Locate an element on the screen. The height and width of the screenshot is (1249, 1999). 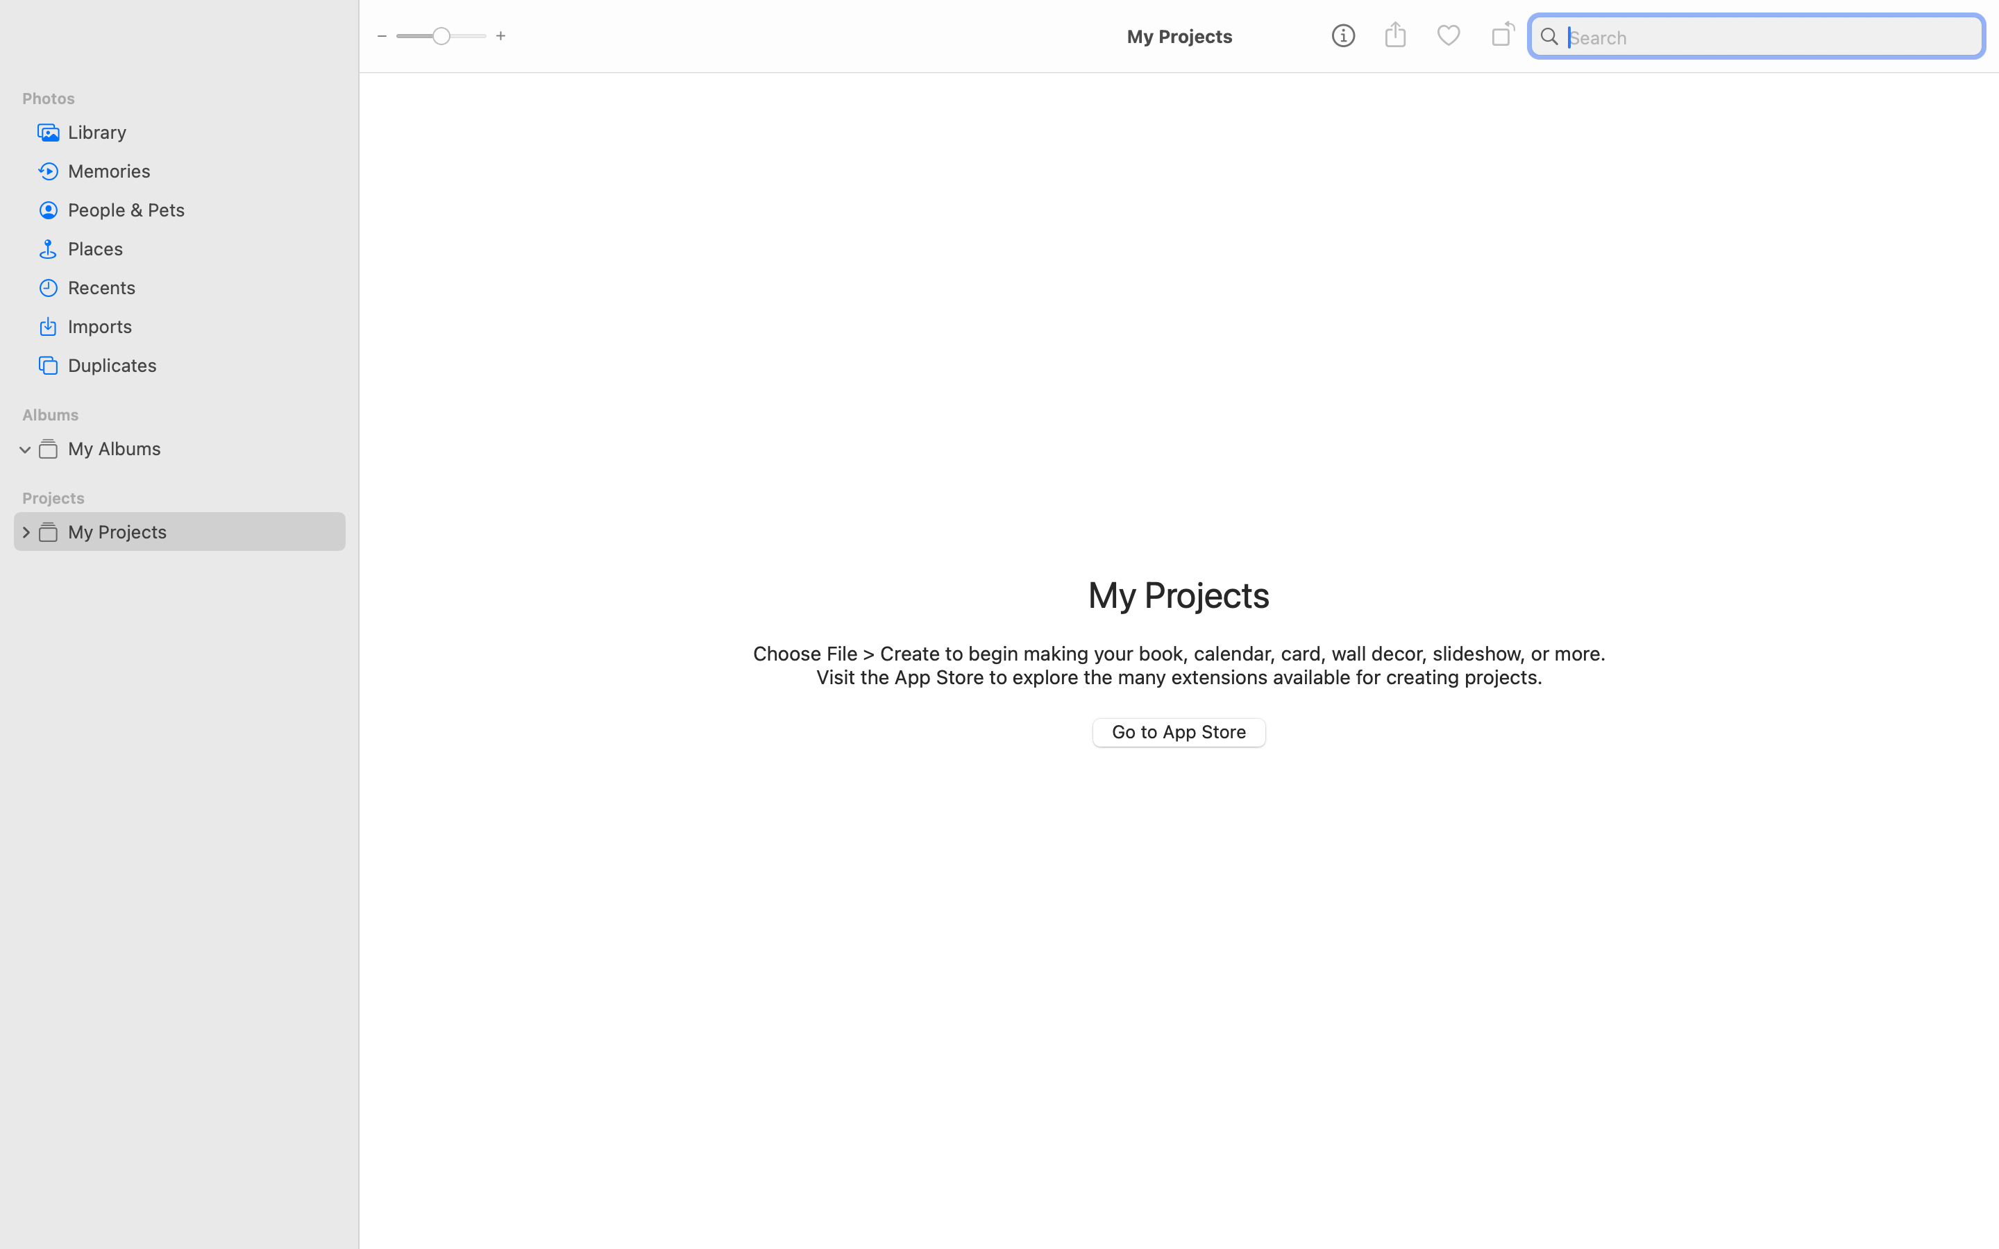
Places is located at coordinates (201, 248).